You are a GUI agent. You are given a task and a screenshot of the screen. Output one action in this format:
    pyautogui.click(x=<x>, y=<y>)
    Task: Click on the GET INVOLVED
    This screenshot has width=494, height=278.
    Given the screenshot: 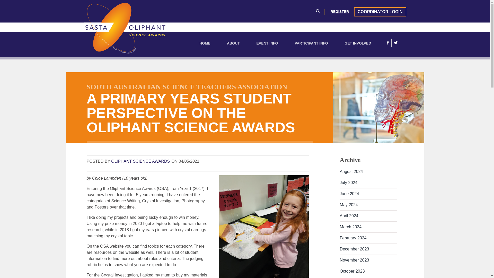 What is the action you would take?
    pyautogui.click(x=358, y=43)
    